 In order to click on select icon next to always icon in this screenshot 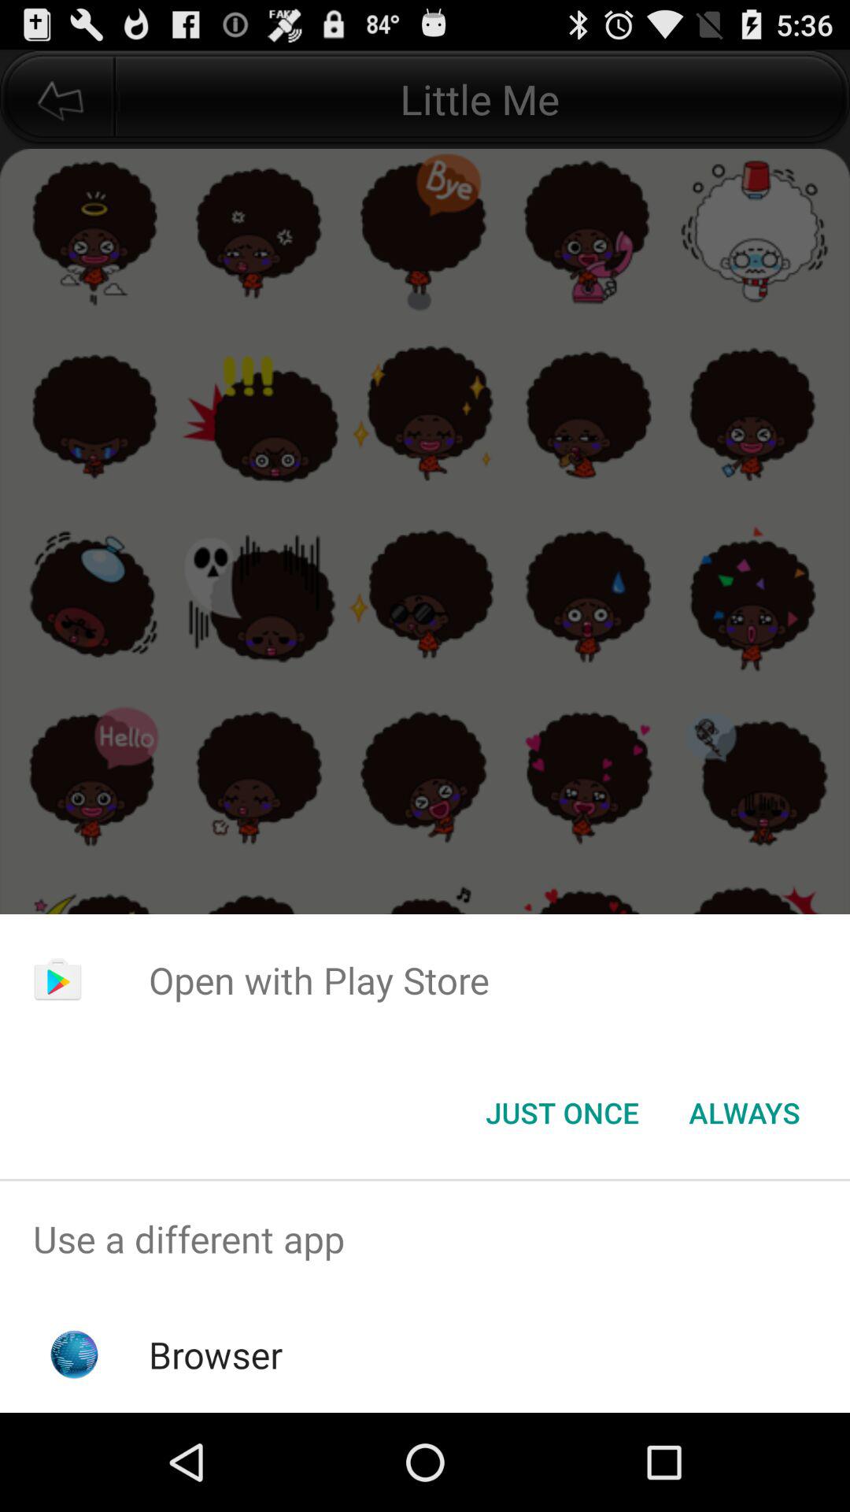, I will do `click(562, 1113)`.